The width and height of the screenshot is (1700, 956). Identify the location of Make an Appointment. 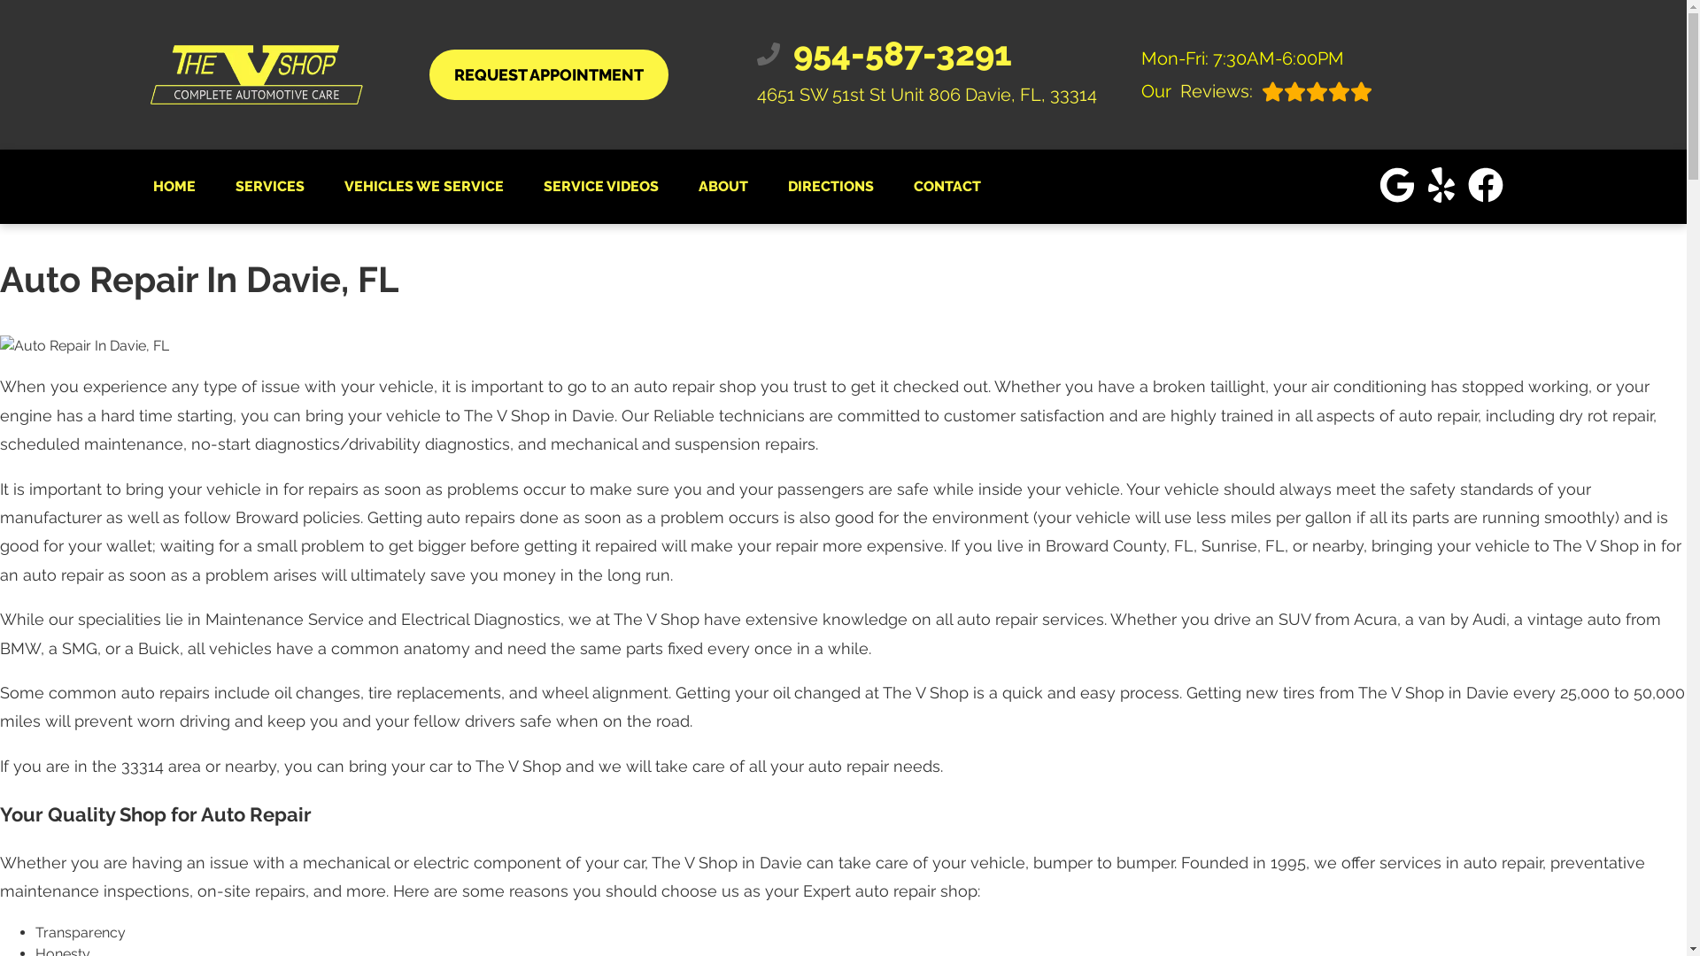
(926, 94).